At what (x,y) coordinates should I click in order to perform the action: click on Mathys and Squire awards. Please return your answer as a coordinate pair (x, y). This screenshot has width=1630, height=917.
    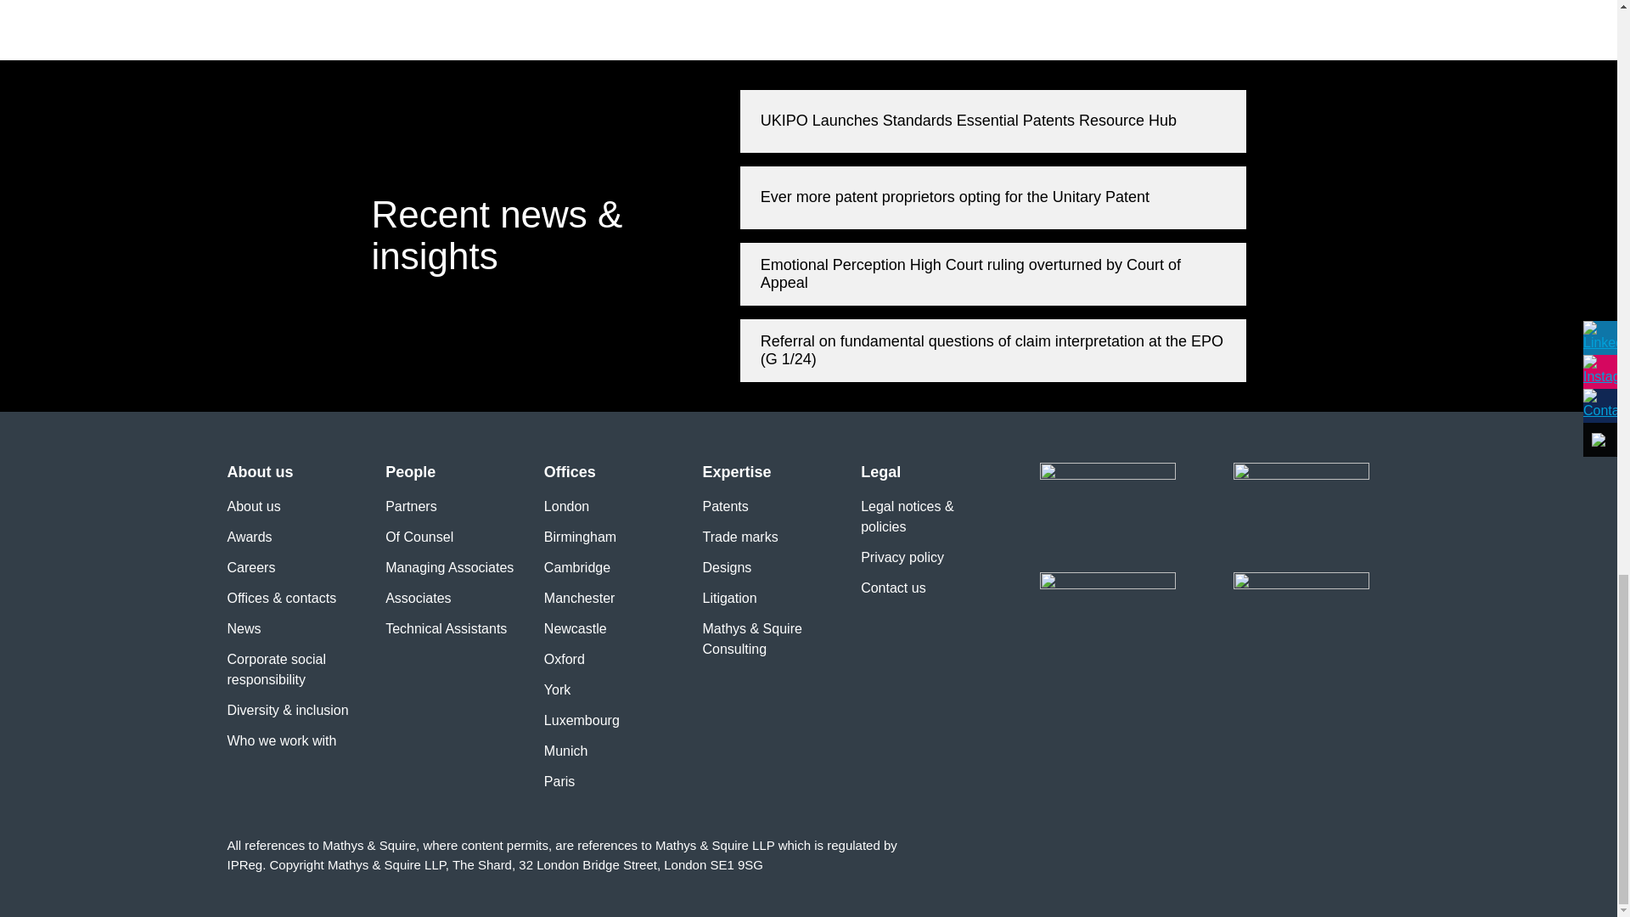
    Looking at the image, I should click on (1301, 509).